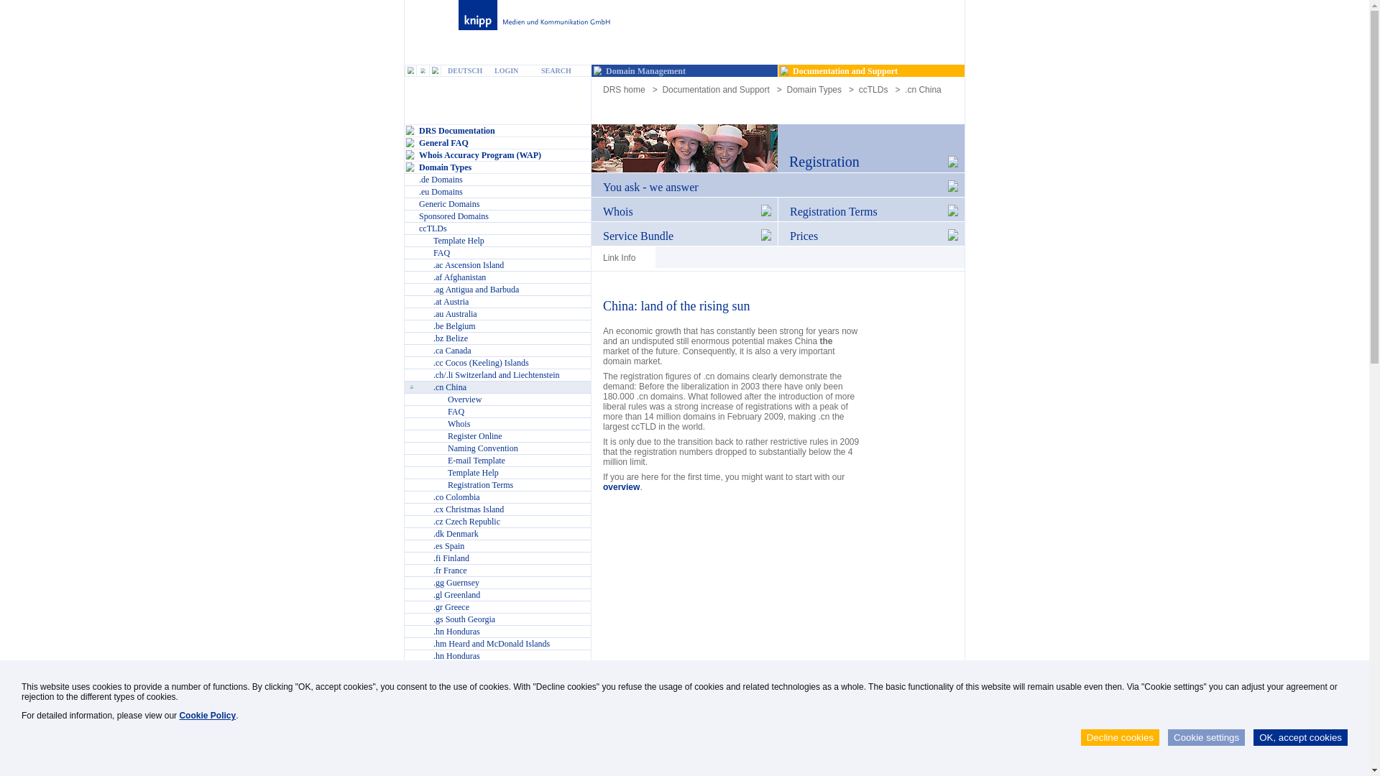 This screenshot has width=1380, height=776. What do you see at coordinates (624, 89) in the screenshot?
I see `DRS home` at bounding box center [624, 89].